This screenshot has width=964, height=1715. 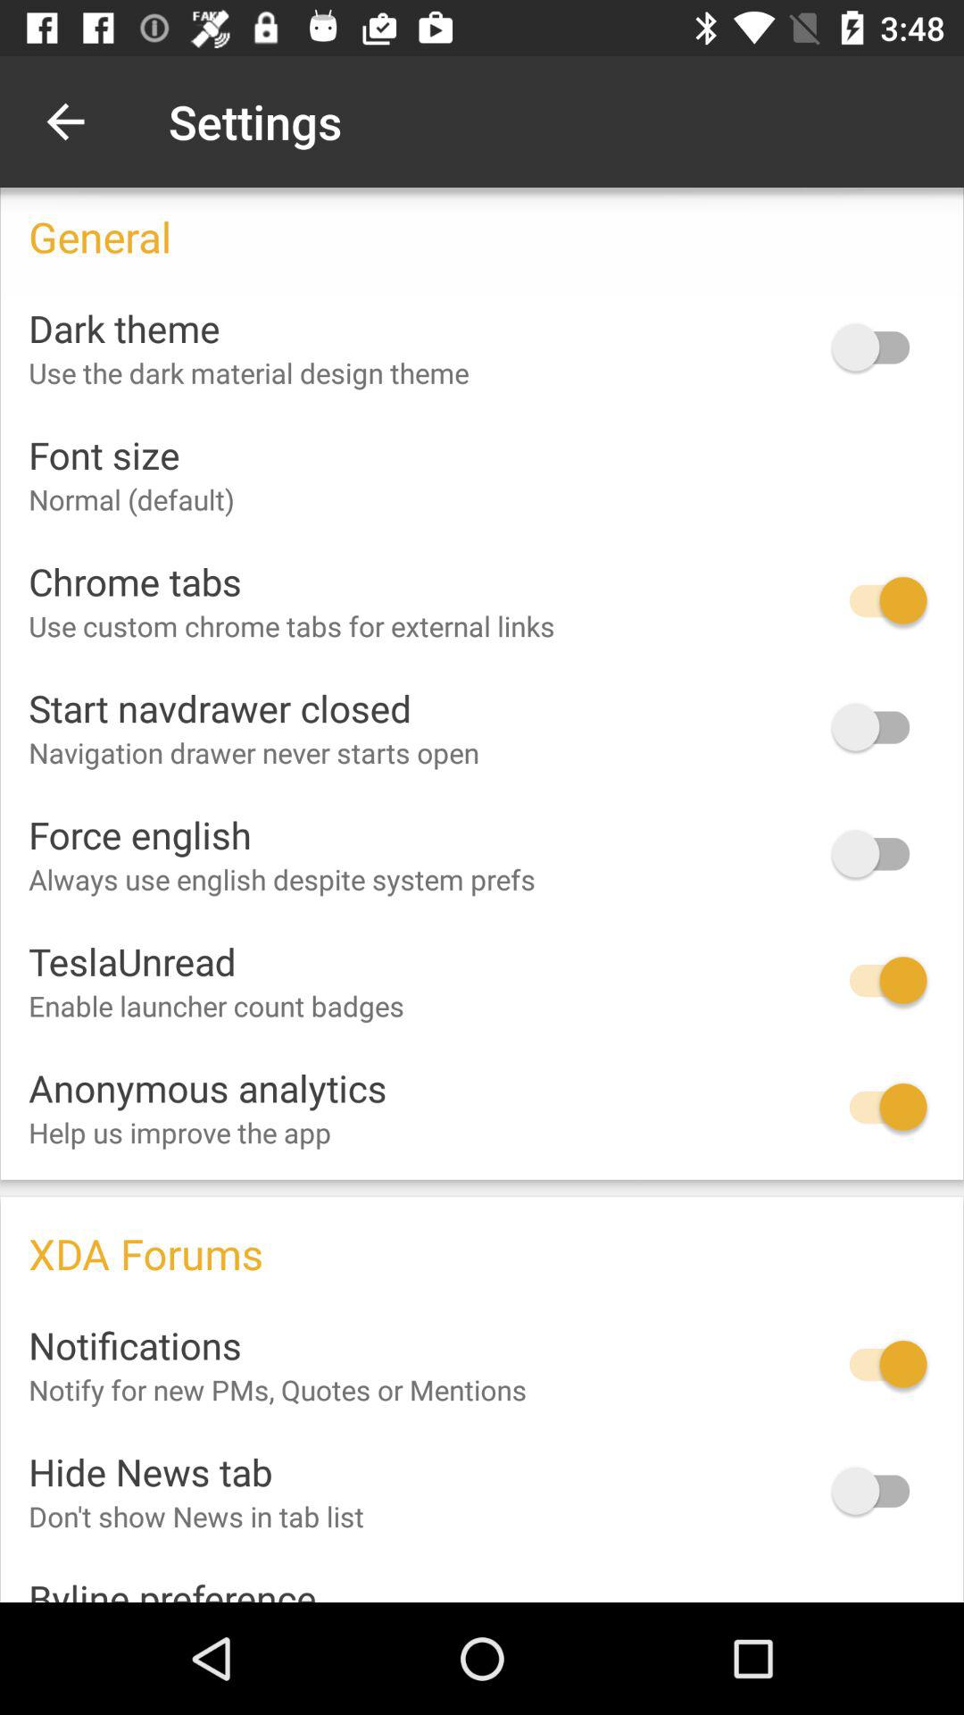 I want to click on click the icon next to anonymous analytics, so click(x=879, y=1107).